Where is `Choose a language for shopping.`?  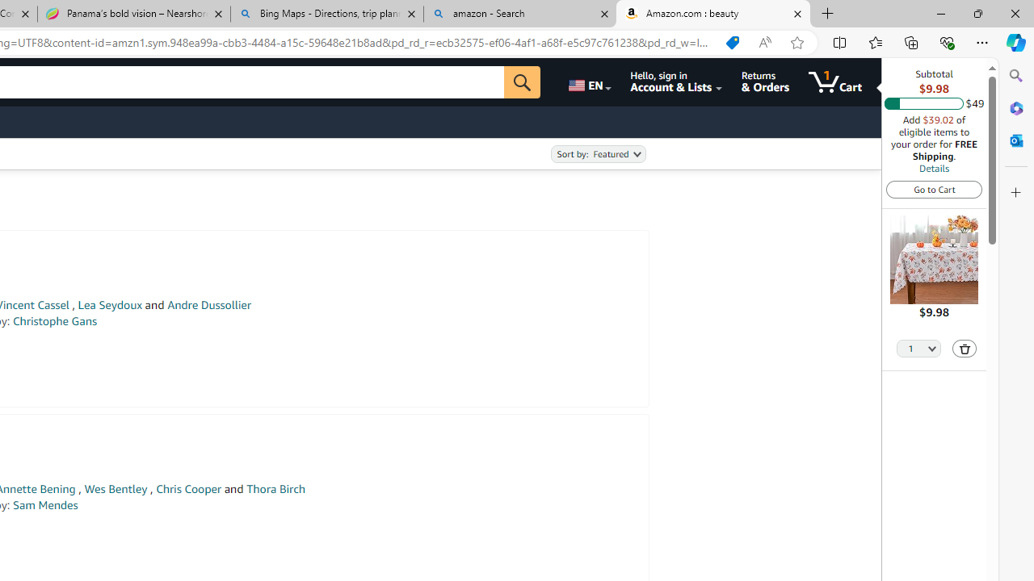
Choose a language for shopping. is located at coordinates (588, 82).